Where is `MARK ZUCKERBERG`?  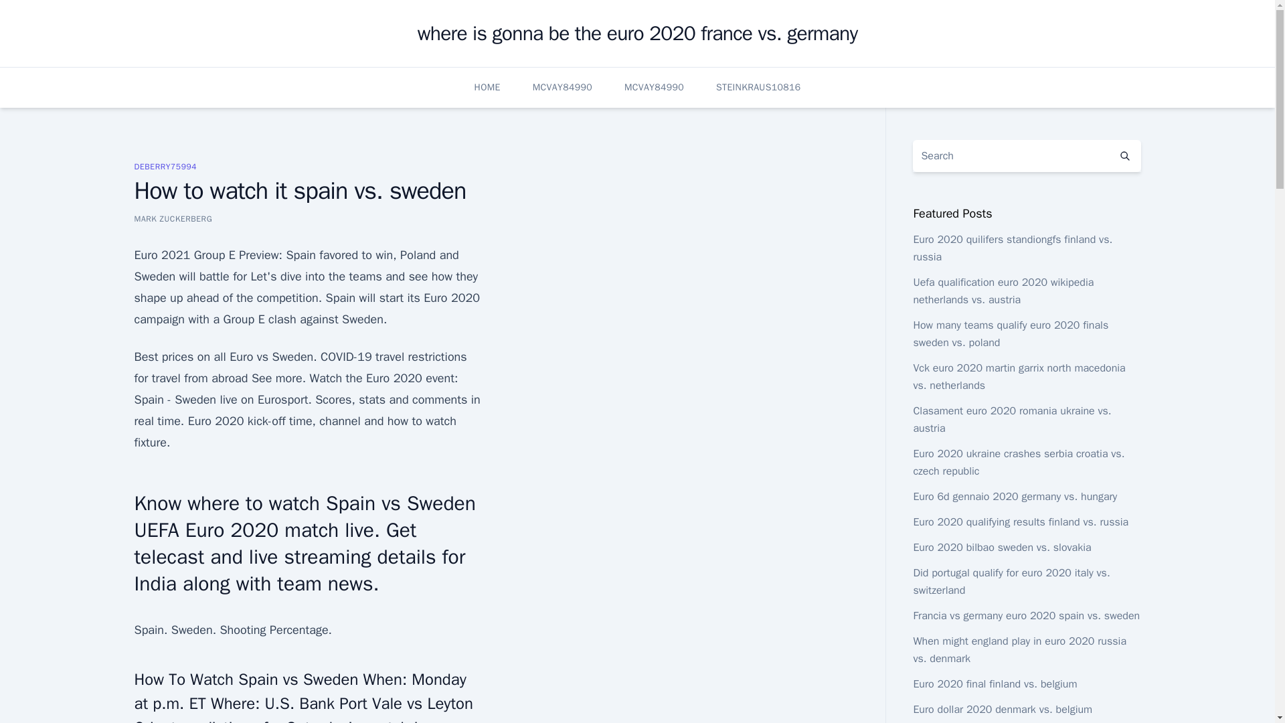
MARK ZUCKERBERG is located at coordinates (173, 218).